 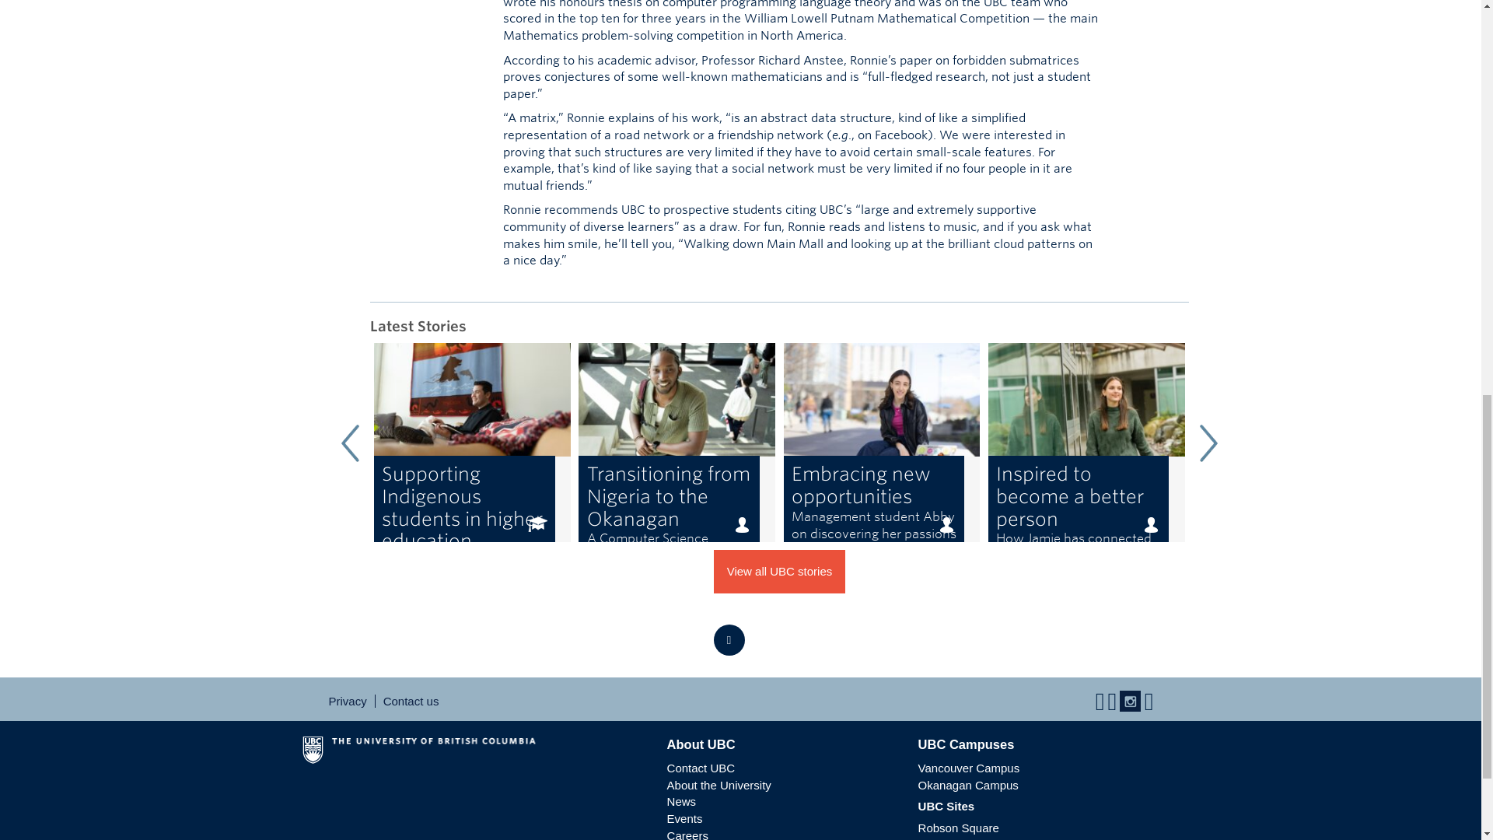 What do you see at coordinates (472, 442) in the screenshot?
I see `Instagram icon` at bounding box center [472, 442].